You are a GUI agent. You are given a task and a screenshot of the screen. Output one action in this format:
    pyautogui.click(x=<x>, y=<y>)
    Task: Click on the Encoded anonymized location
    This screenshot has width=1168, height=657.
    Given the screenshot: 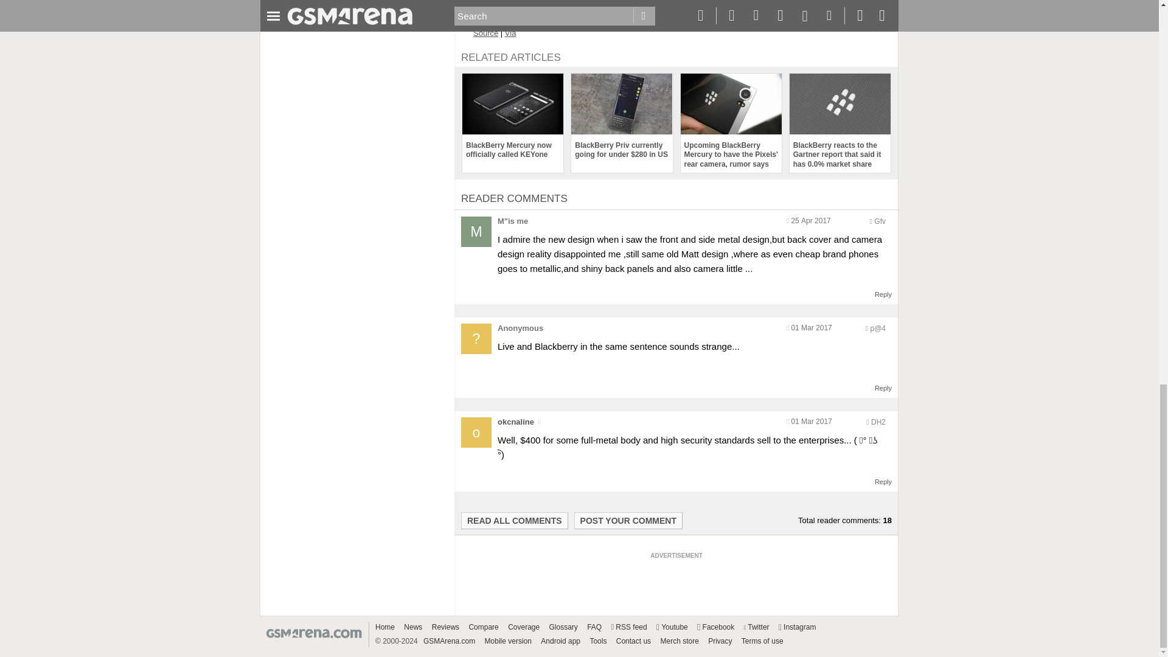 What is the action you would take?
    pyautogui.click(x=878, y=422)
    